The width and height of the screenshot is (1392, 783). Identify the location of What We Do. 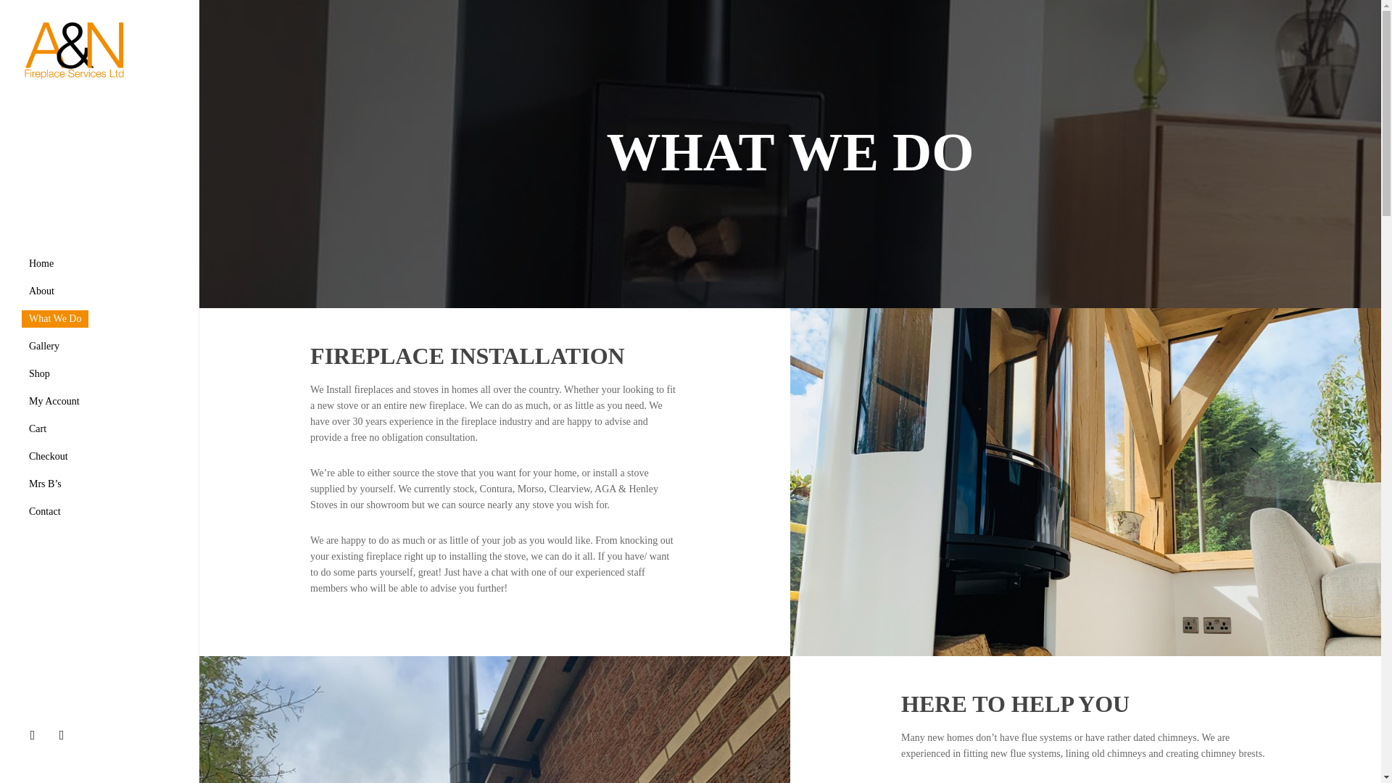
(55, 318).